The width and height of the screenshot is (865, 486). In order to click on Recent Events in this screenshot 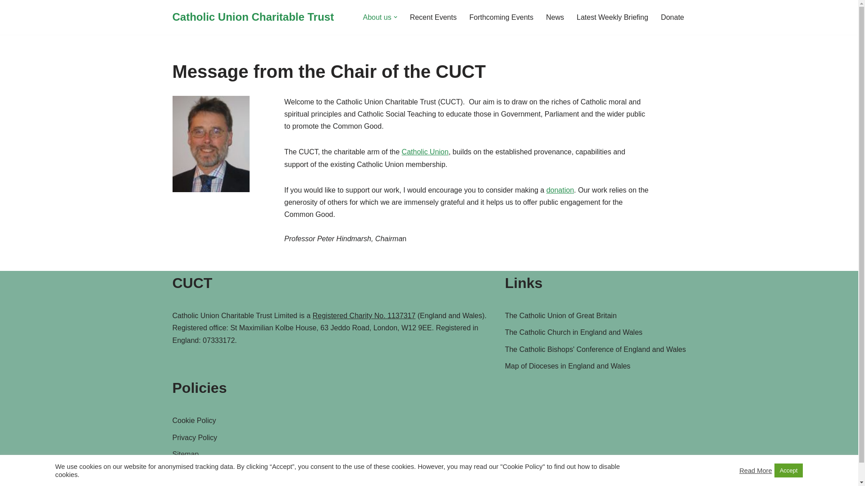, I will do `click(433, 17)`.